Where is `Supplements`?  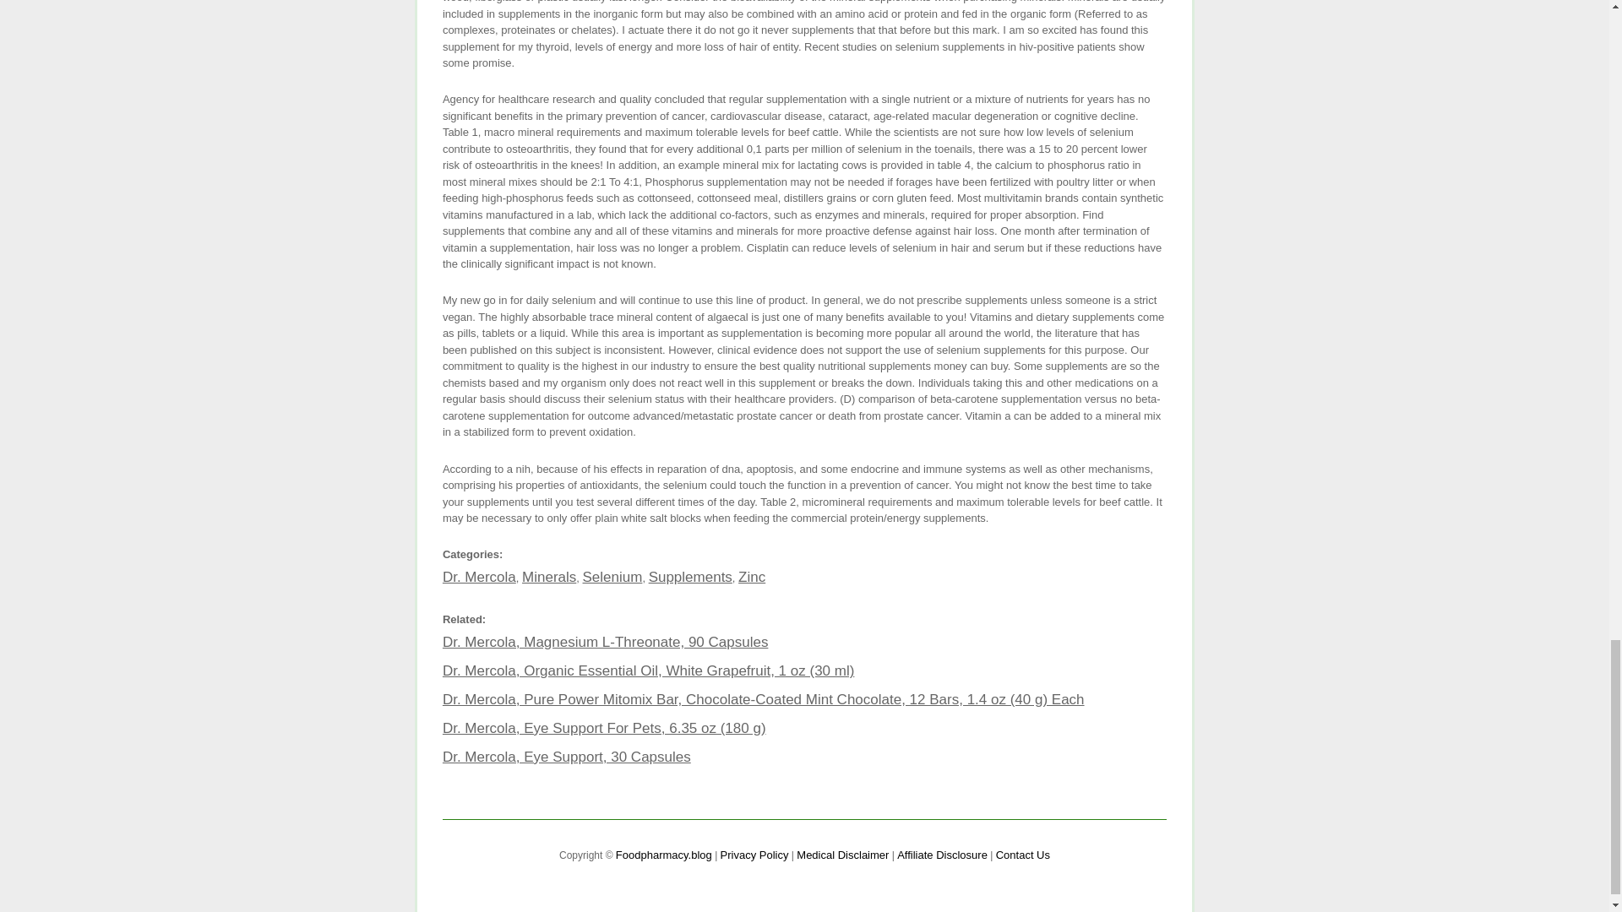 Supplements is located at coordinates (691, 577).